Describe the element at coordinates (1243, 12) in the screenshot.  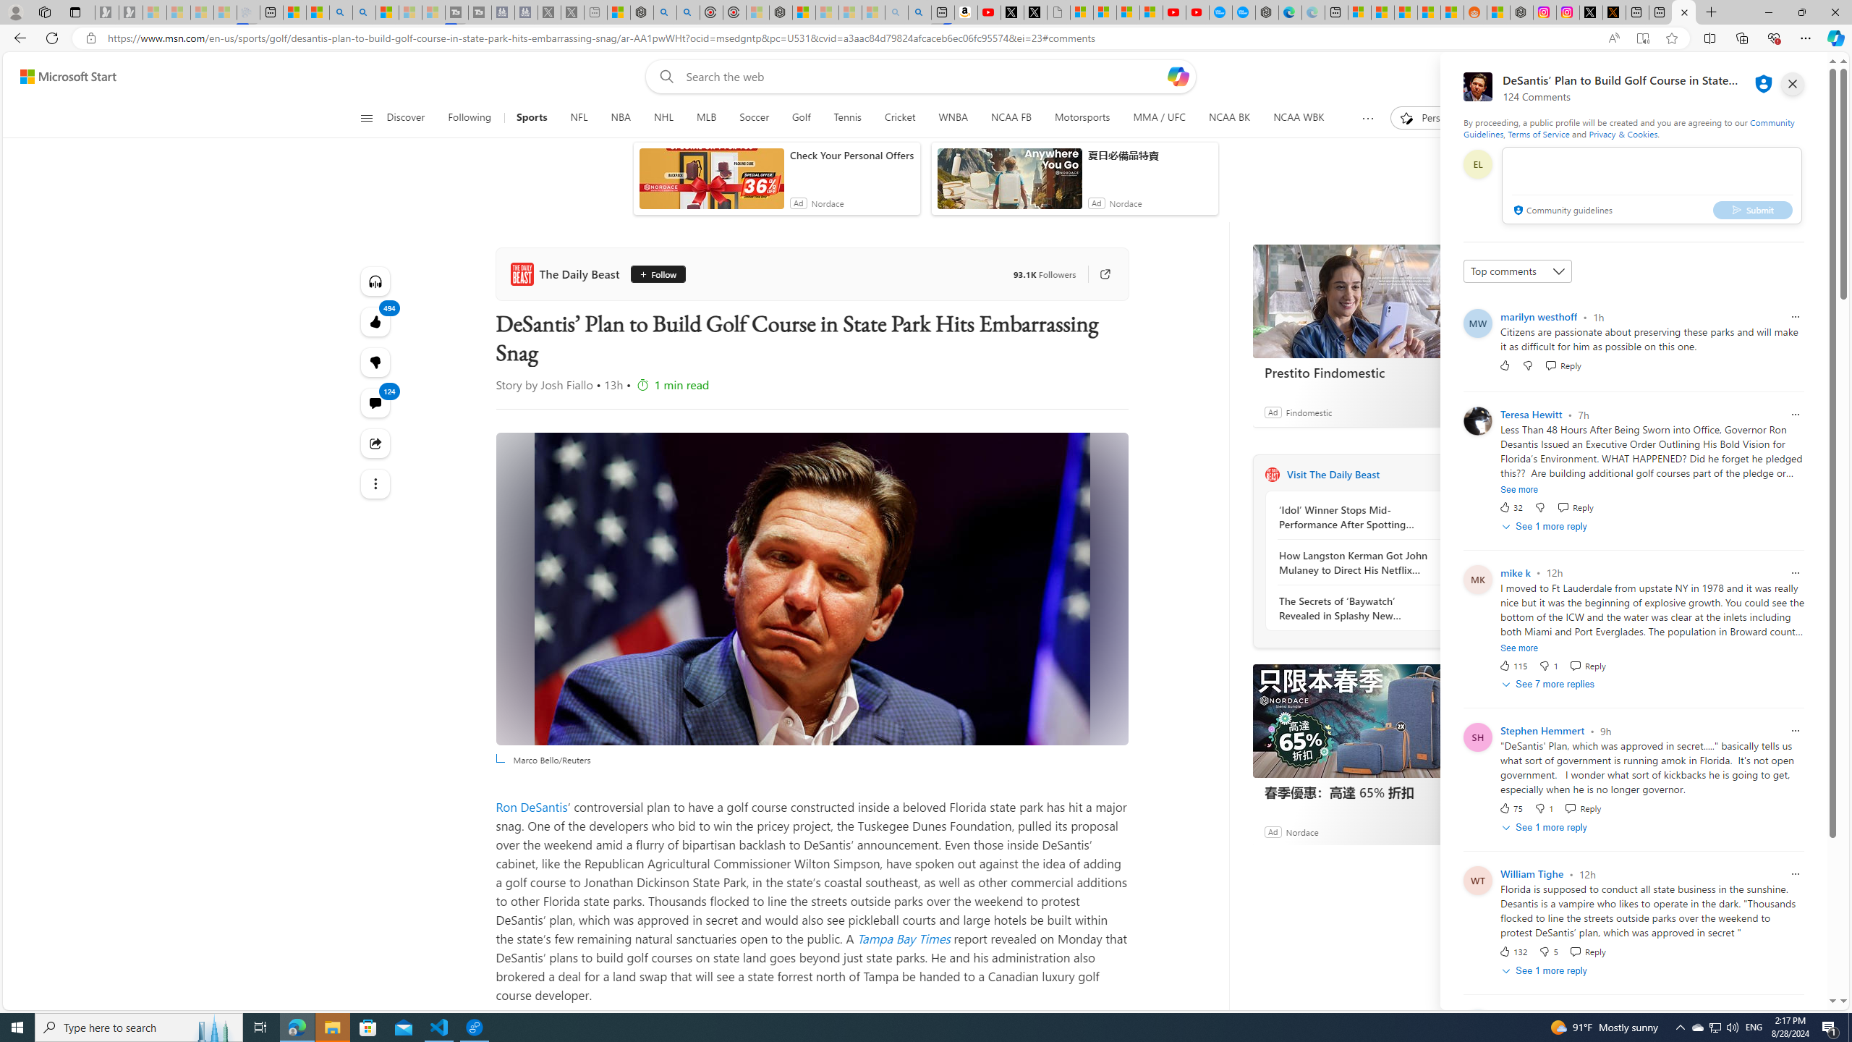
I see `The most popular Google 'how to' searches` at that location.